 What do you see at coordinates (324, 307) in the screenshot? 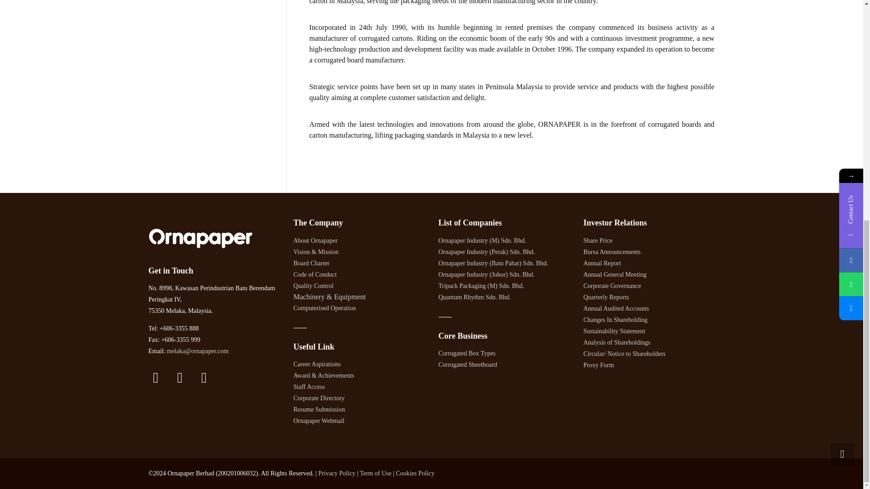
I see `Computerised Operation` at bounding box center [324, 307].